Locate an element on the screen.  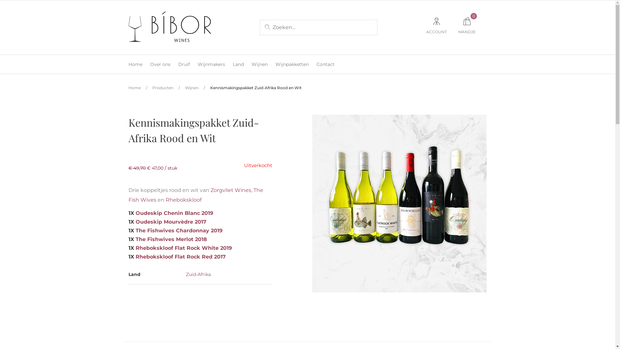
Rhebokskloof Flat Rock Red 2017 is located at coordinates (181, 257).